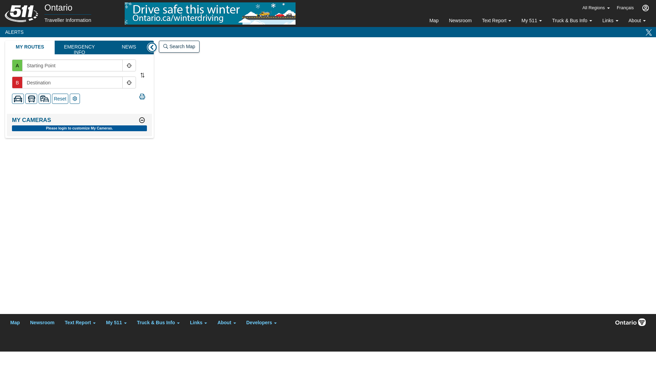 This screenshot has width=656, height=369. What do you see at coordinates (81, 322) in the screenshot?
I see `Text Report` at bounding box center [81, 322].